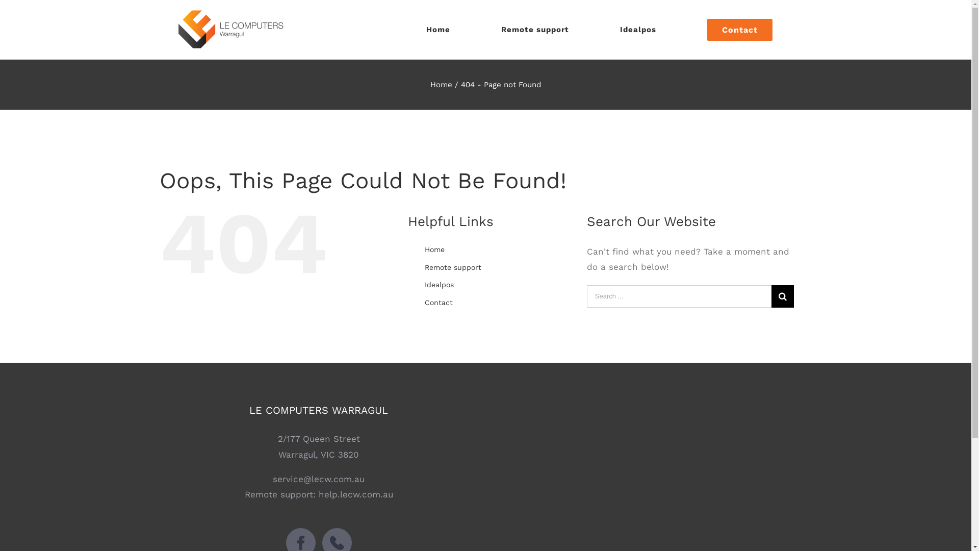 The image size is (979, 551). I want to click on Home, so click(434, 249).